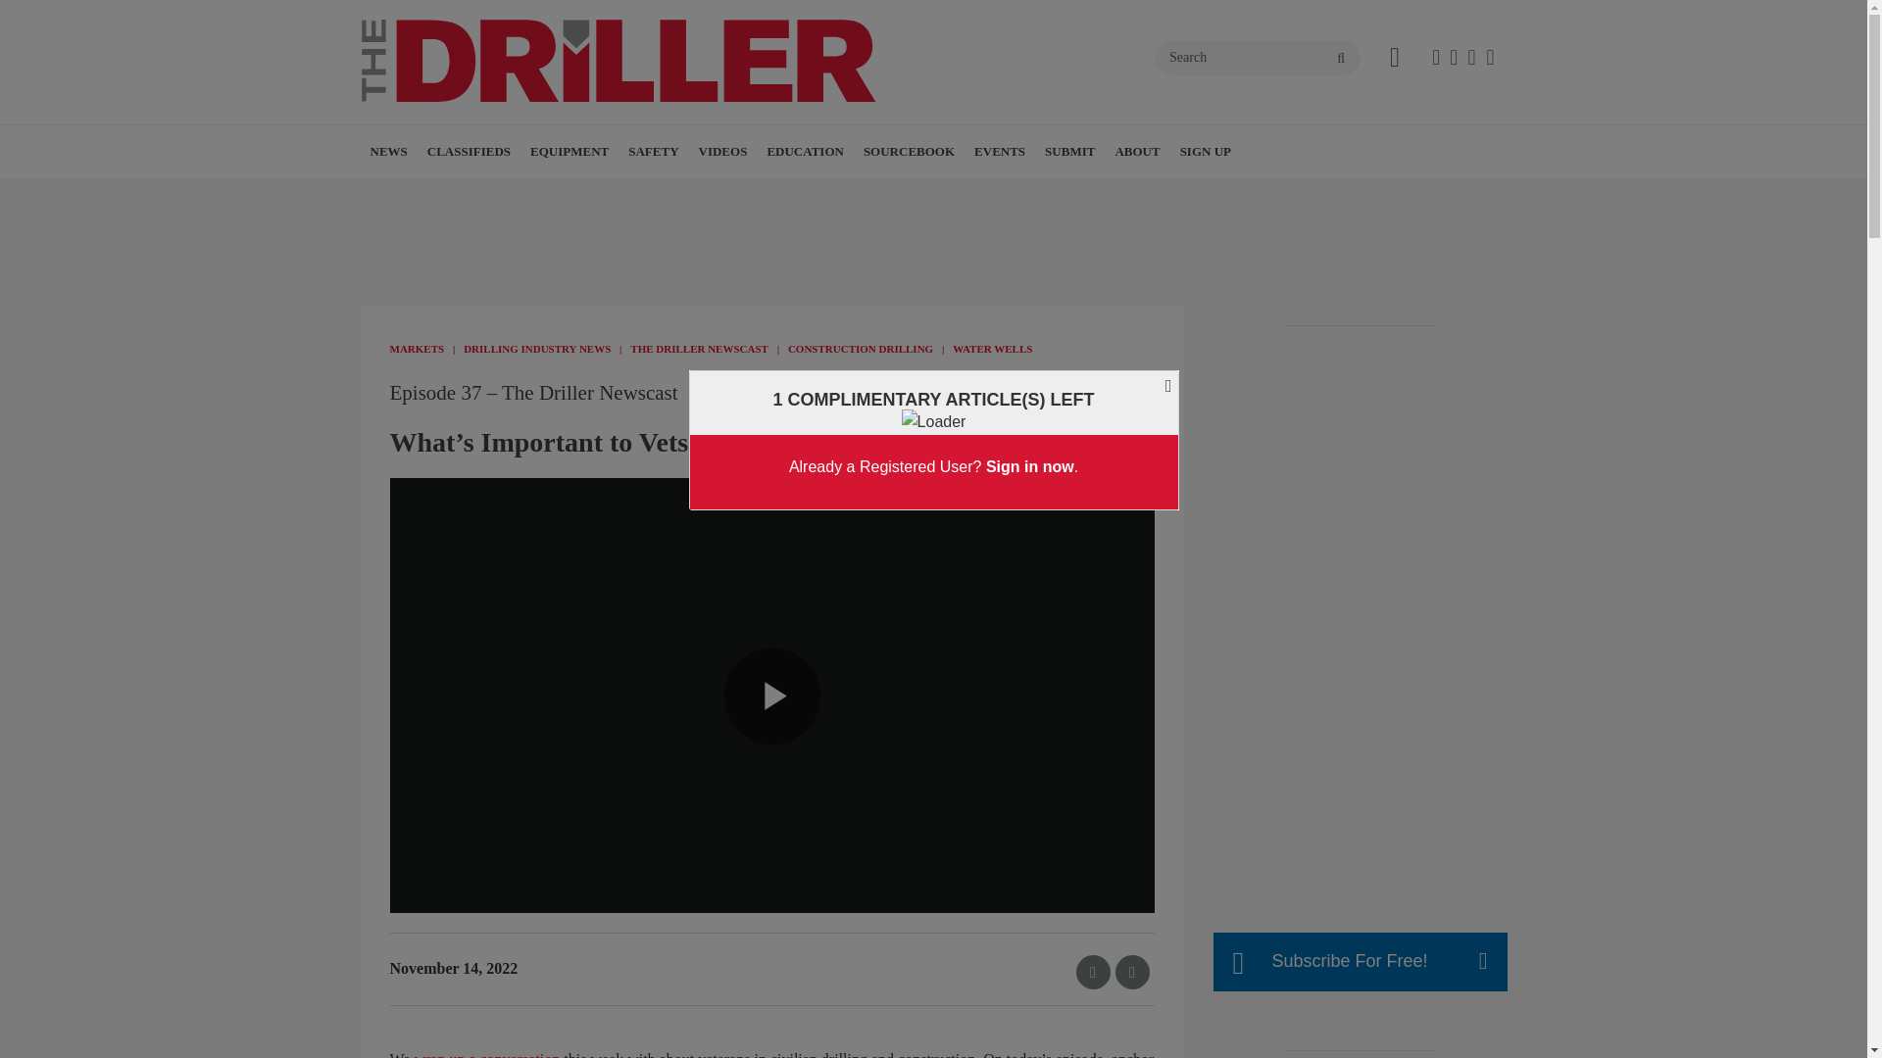  What do you see at coordinates (469, 152) in the screenshot?
I see `CLASSIFIEDS` at bounding box center [469, 152].